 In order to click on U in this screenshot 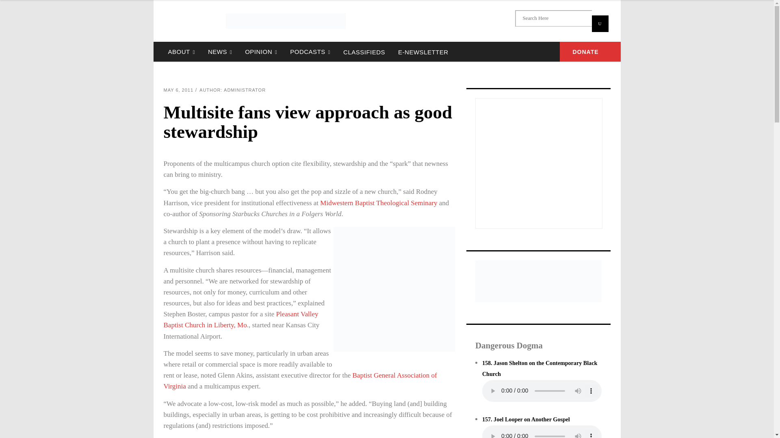, I will do `click(600, 24)`.